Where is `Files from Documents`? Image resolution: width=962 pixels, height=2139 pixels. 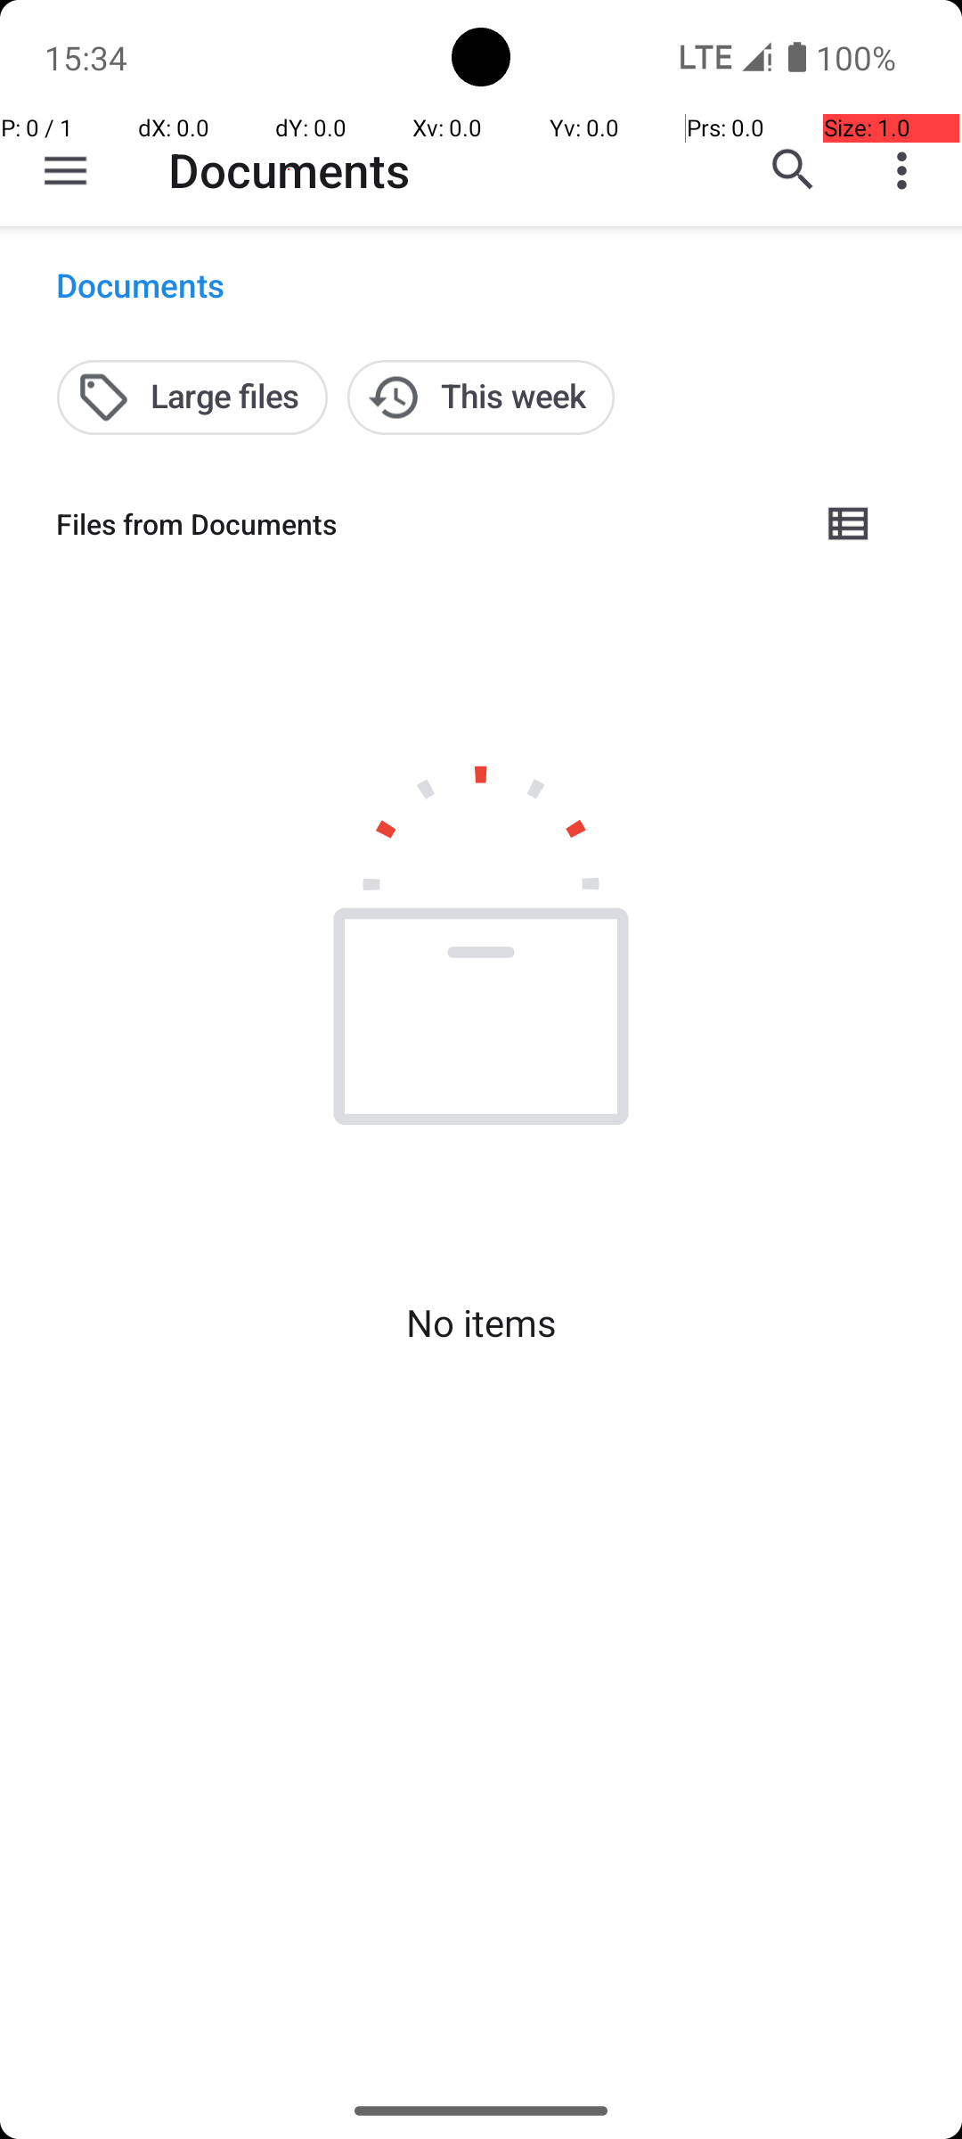 Files from Documents is located at coordinates (424, 524).